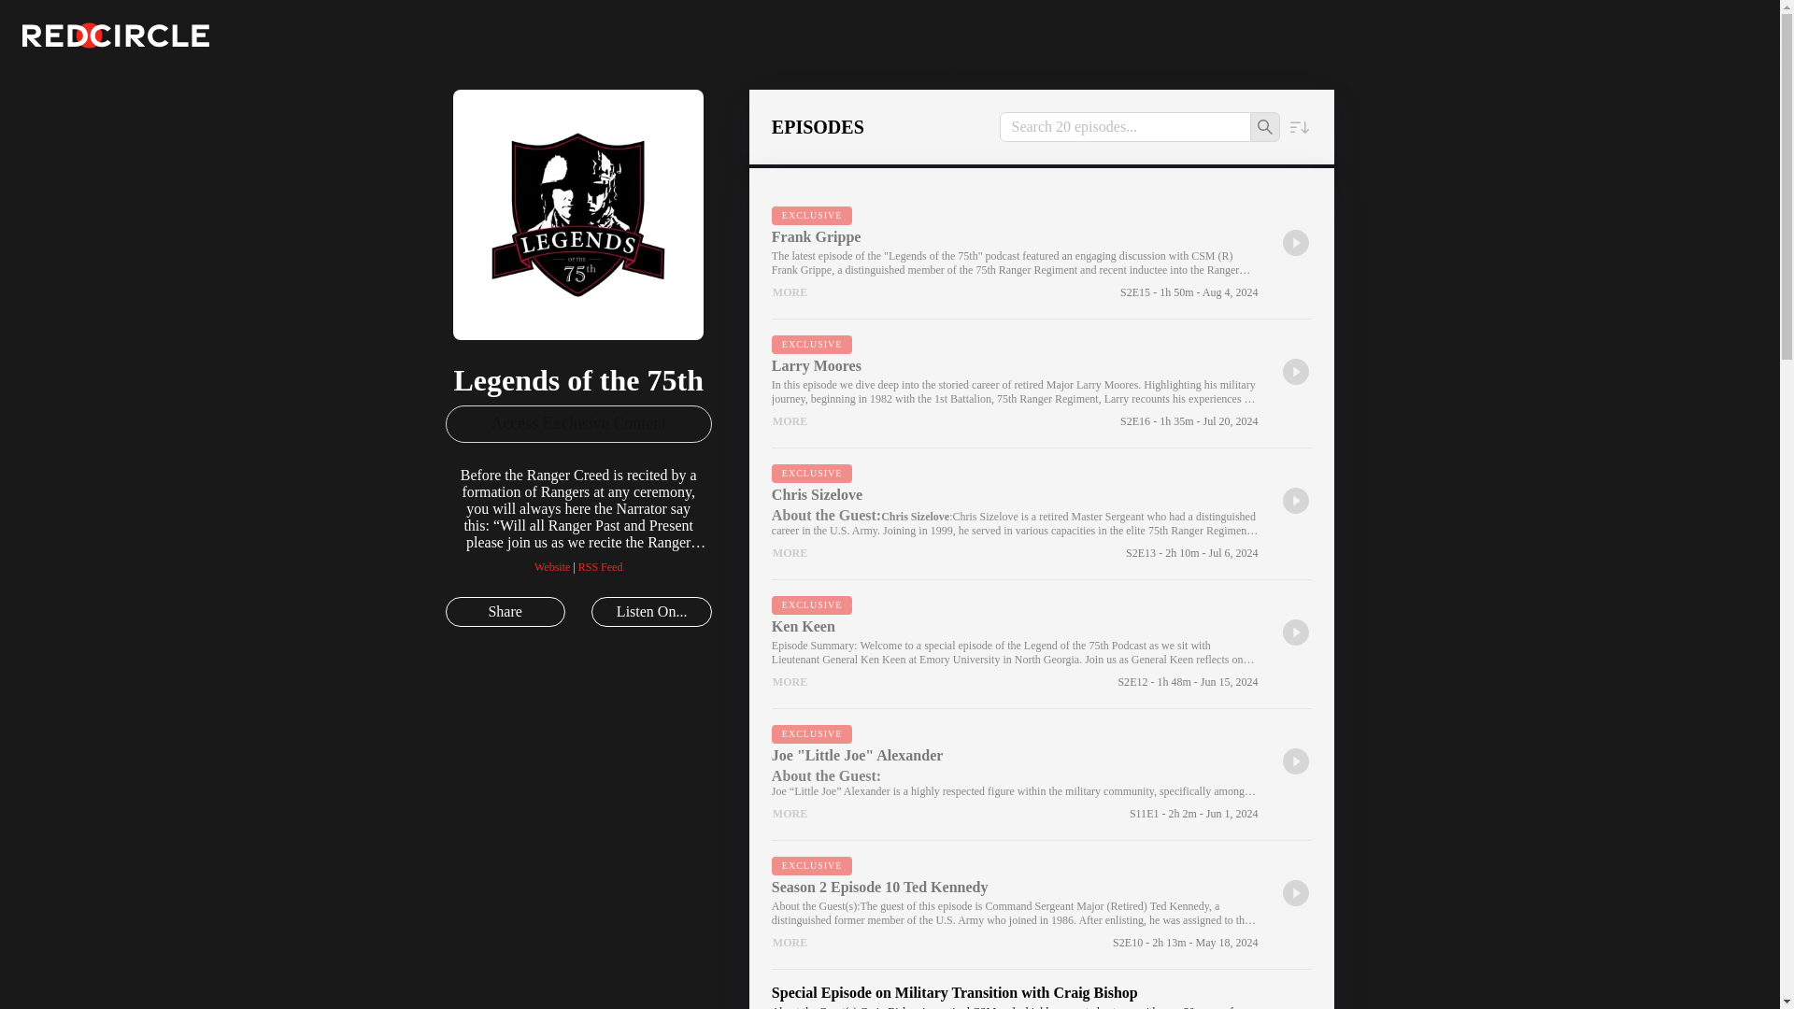  I want to click on Frank Grippe, so click(1015, 237).